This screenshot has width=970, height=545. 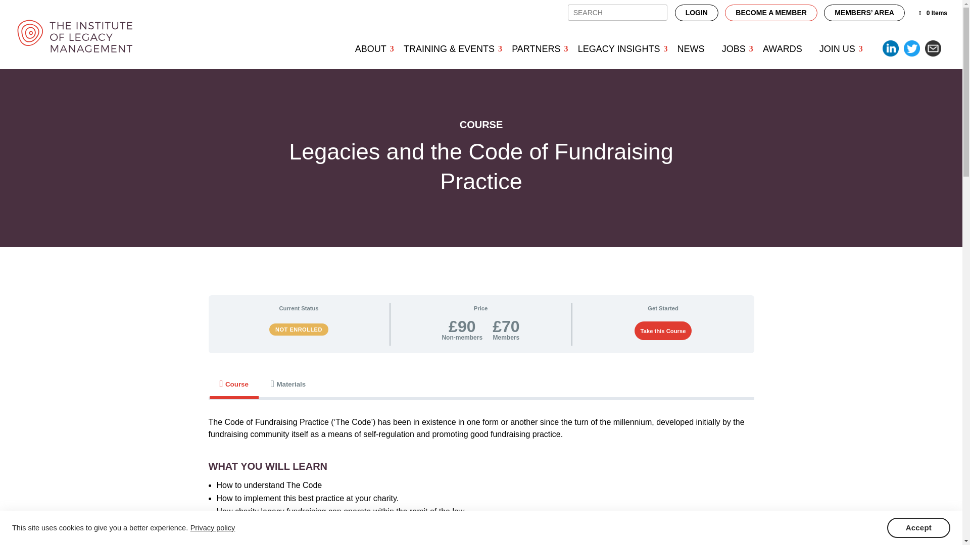 What do you see at coordinates (619, 48) in the screenshot?
I see `LEGACY INSIGHTS` at bounding box center [619, 48].